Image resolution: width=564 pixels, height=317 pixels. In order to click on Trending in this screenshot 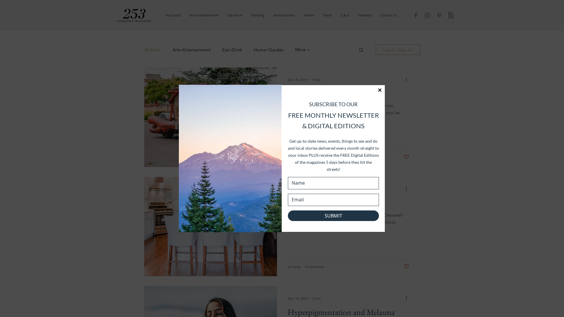, I will do `click(258, 15)`.